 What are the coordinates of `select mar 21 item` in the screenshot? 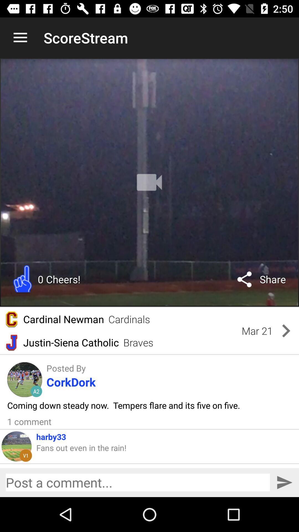 It's located at (257, 331).